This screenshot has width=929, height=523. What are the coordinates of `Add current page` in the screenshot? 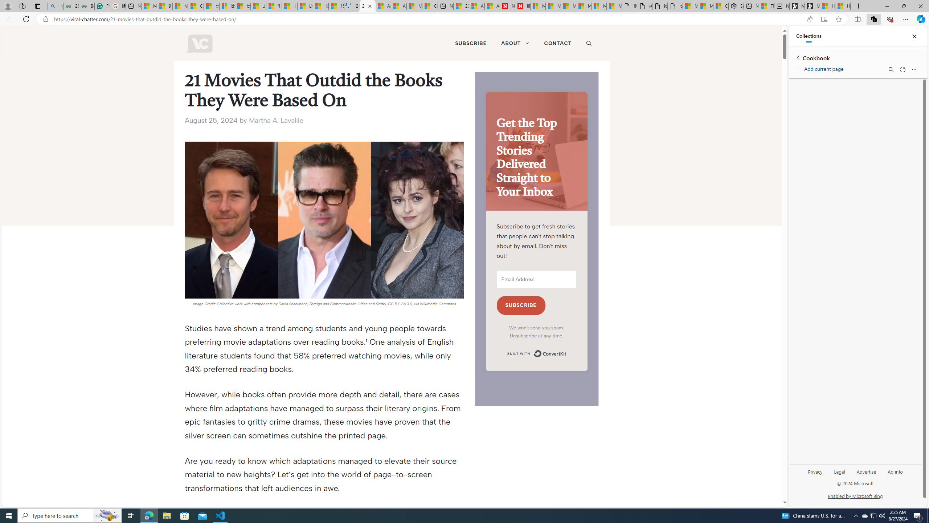 It's located at (821, 68).